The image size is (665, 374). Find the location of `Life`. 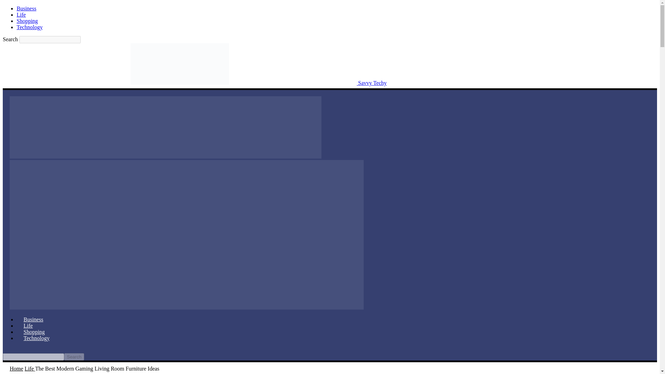

Life is located at coordinates (30, 368).